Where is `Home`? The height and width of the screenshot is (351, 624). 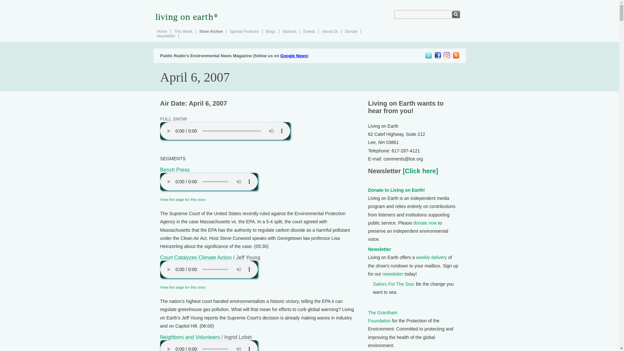 Home is located at coordinates (162, 31).